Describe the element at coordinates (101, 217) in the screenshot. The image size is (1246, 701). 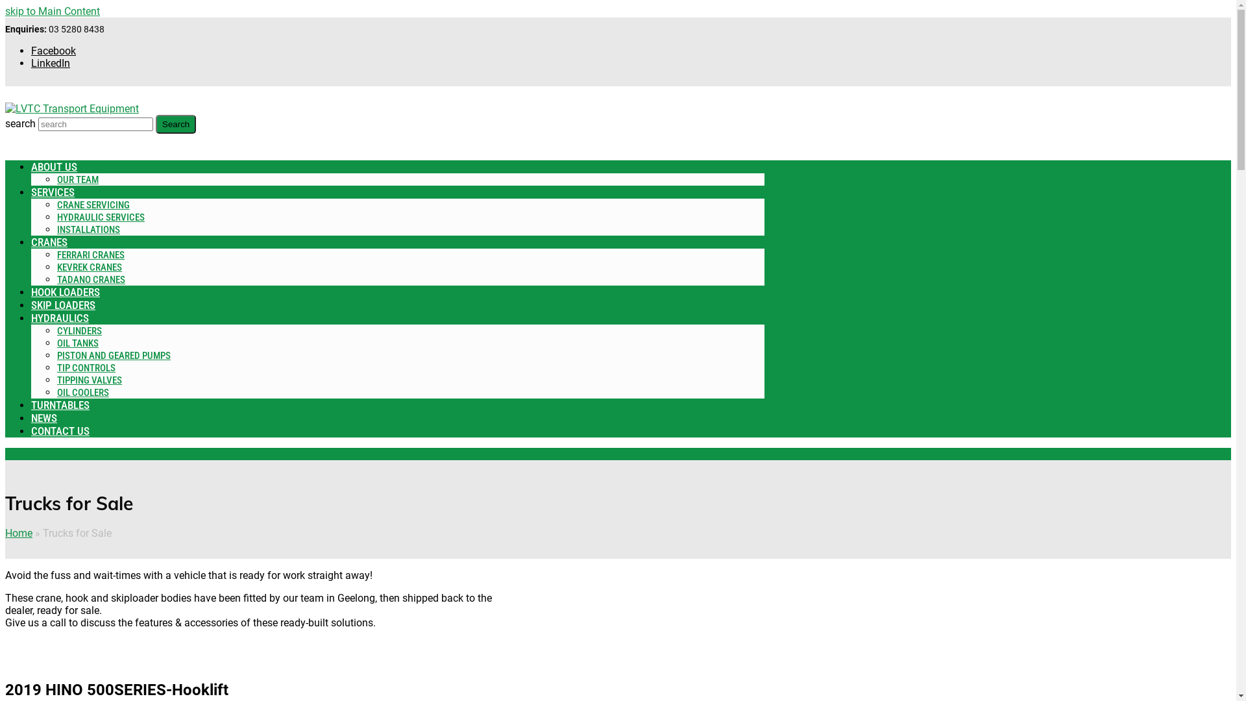
I see `HYDRAULIC SERVICES` at that location.